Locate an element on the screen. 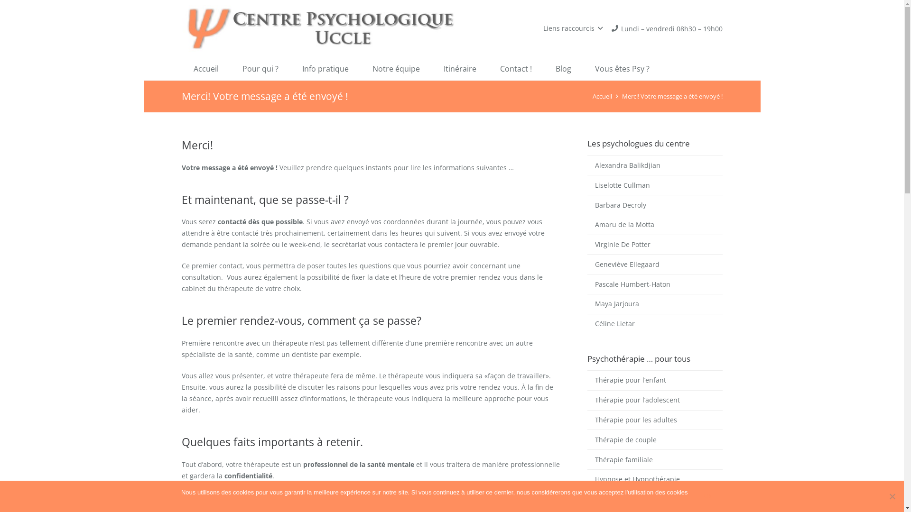 The width and height of the screenshot is (911, 512). Barbara Decroly is located at coordinates (655, 205).